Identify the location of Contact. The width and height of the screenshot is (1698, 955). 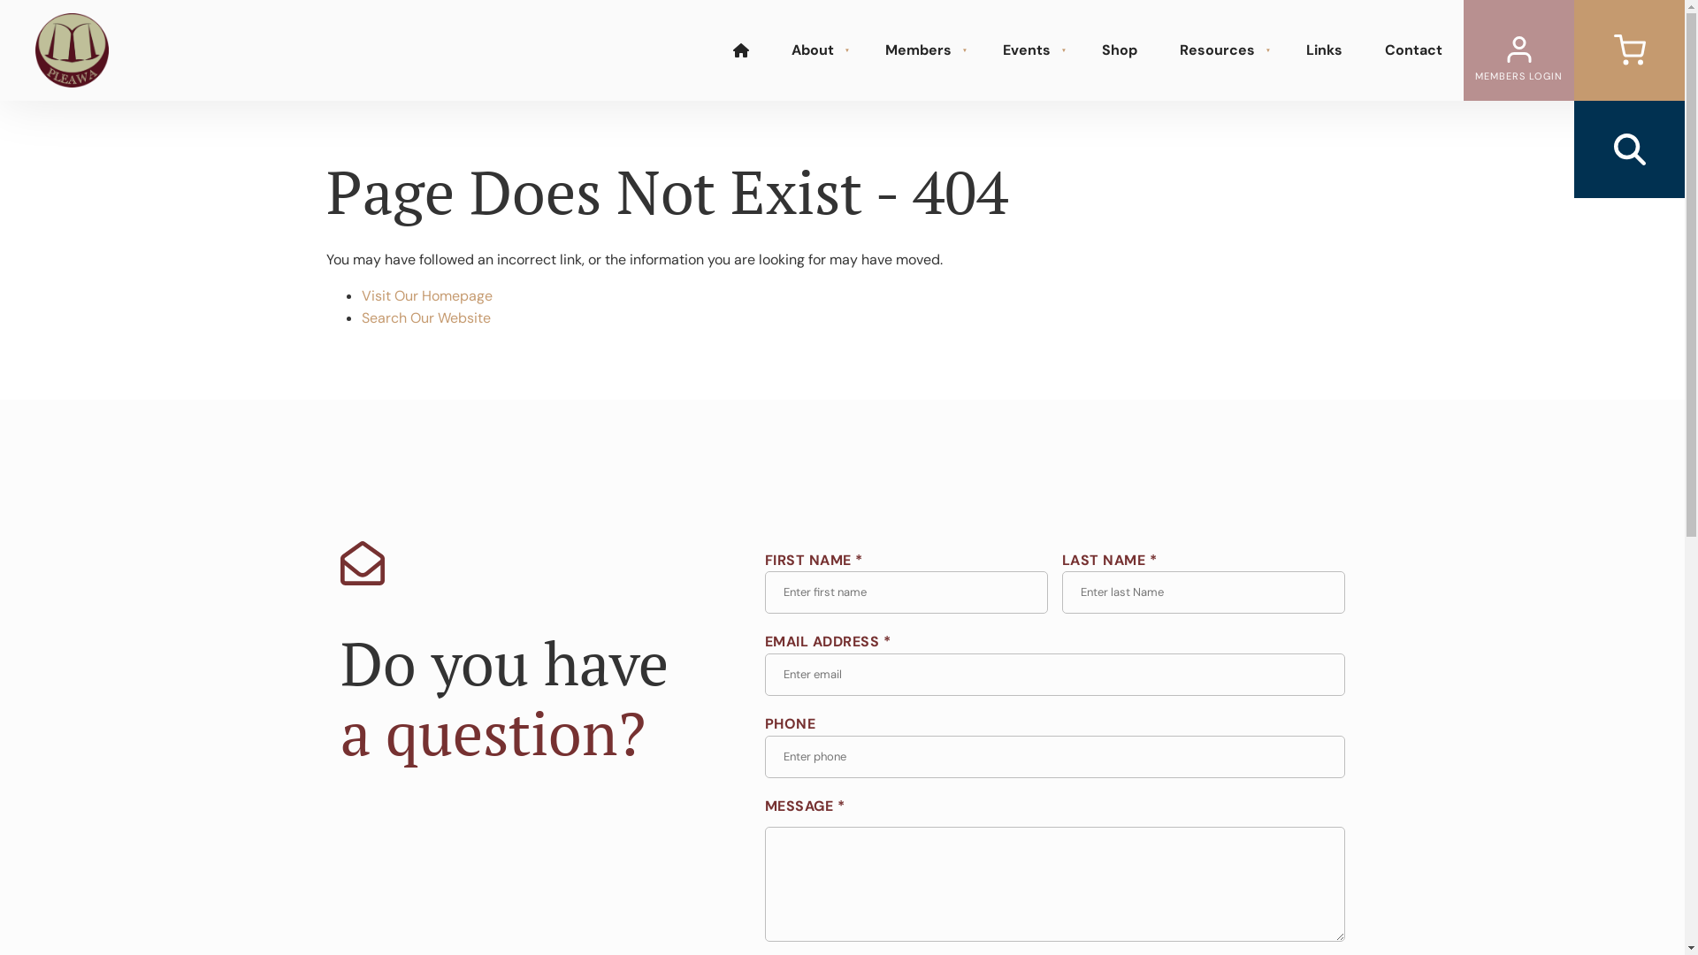
(1413, 50).